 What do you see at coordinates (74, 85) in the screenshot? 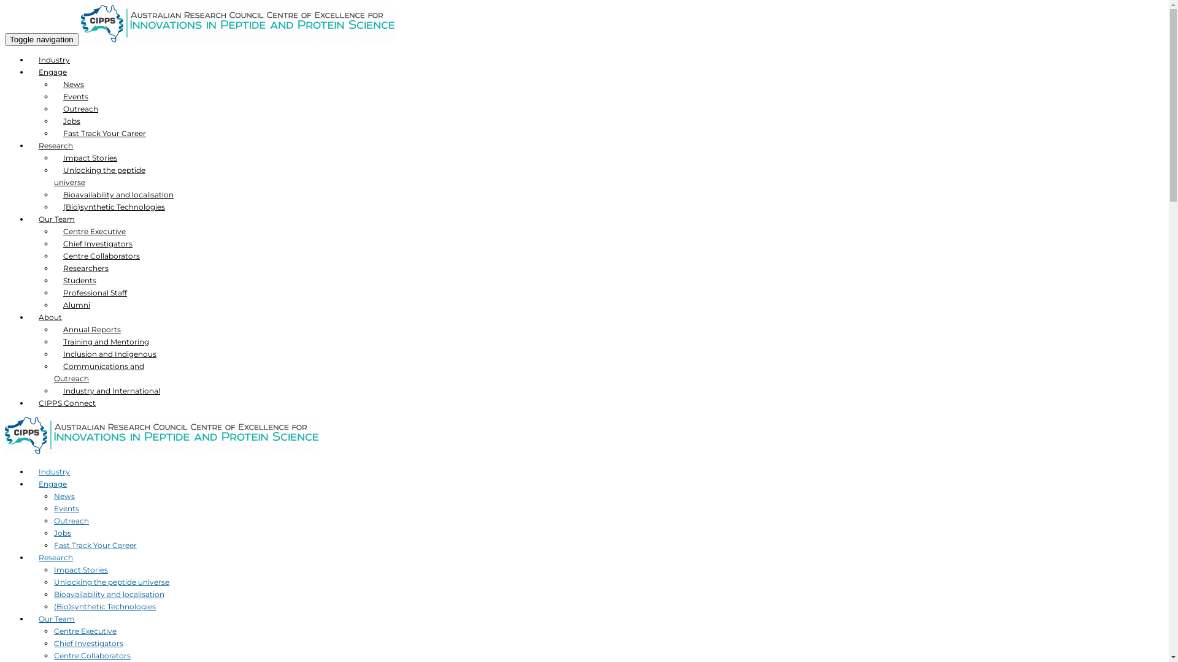
I see `News` at bounding box center [74, 85].